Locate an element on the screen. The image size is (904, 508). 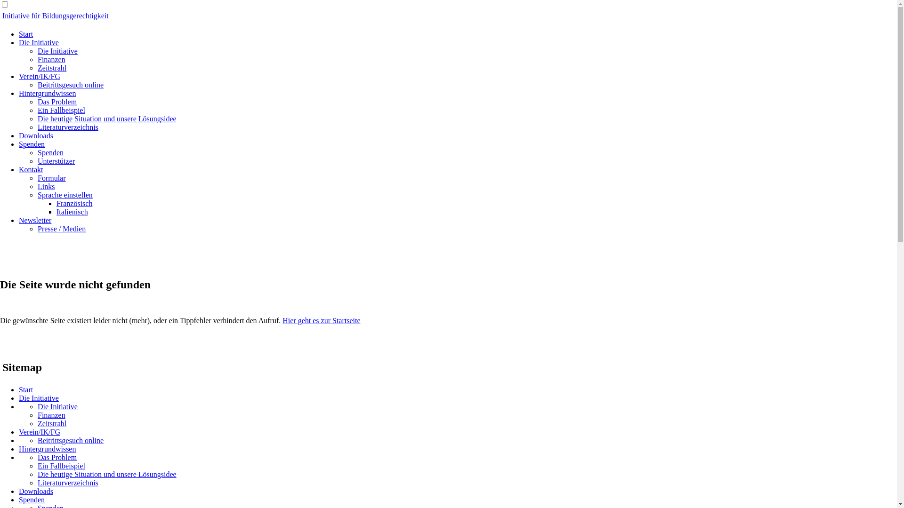
Spenden is located at coordinates (32, 144).